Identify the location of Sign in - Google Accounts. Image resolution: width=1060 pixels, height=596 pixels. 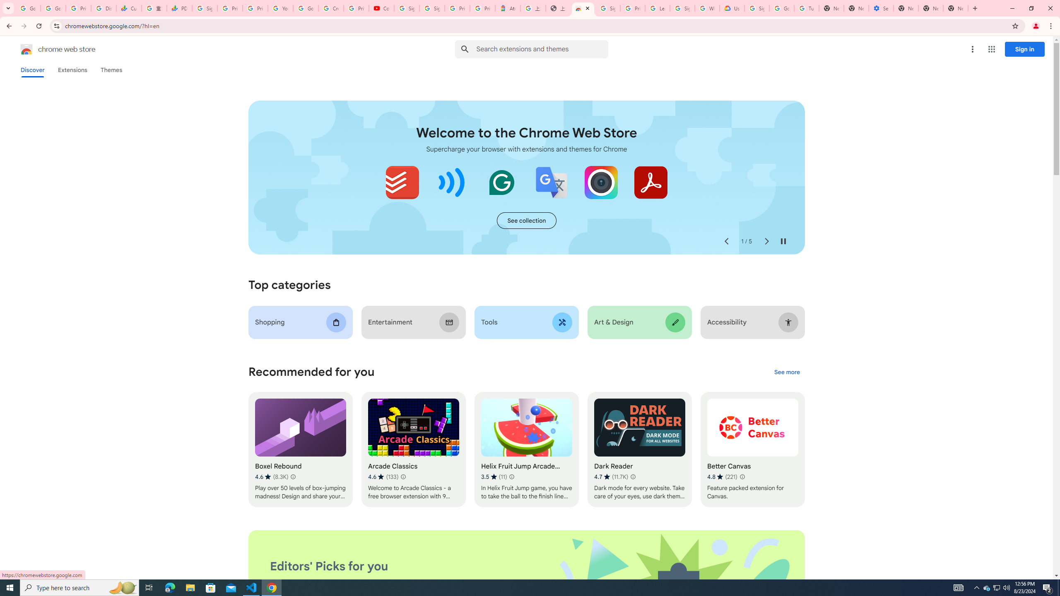
(608, 8).